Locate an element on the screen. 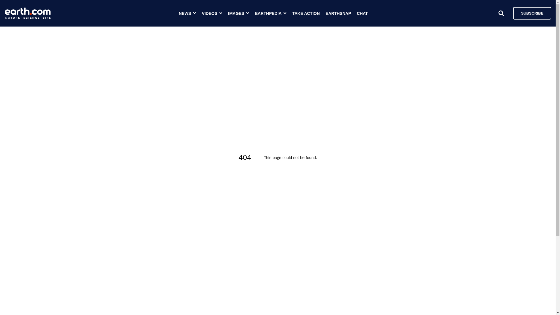 Image resolution: width=560 pixels, height=315 pixels. SUBSCRIBE is located at coordinates (529, 13).